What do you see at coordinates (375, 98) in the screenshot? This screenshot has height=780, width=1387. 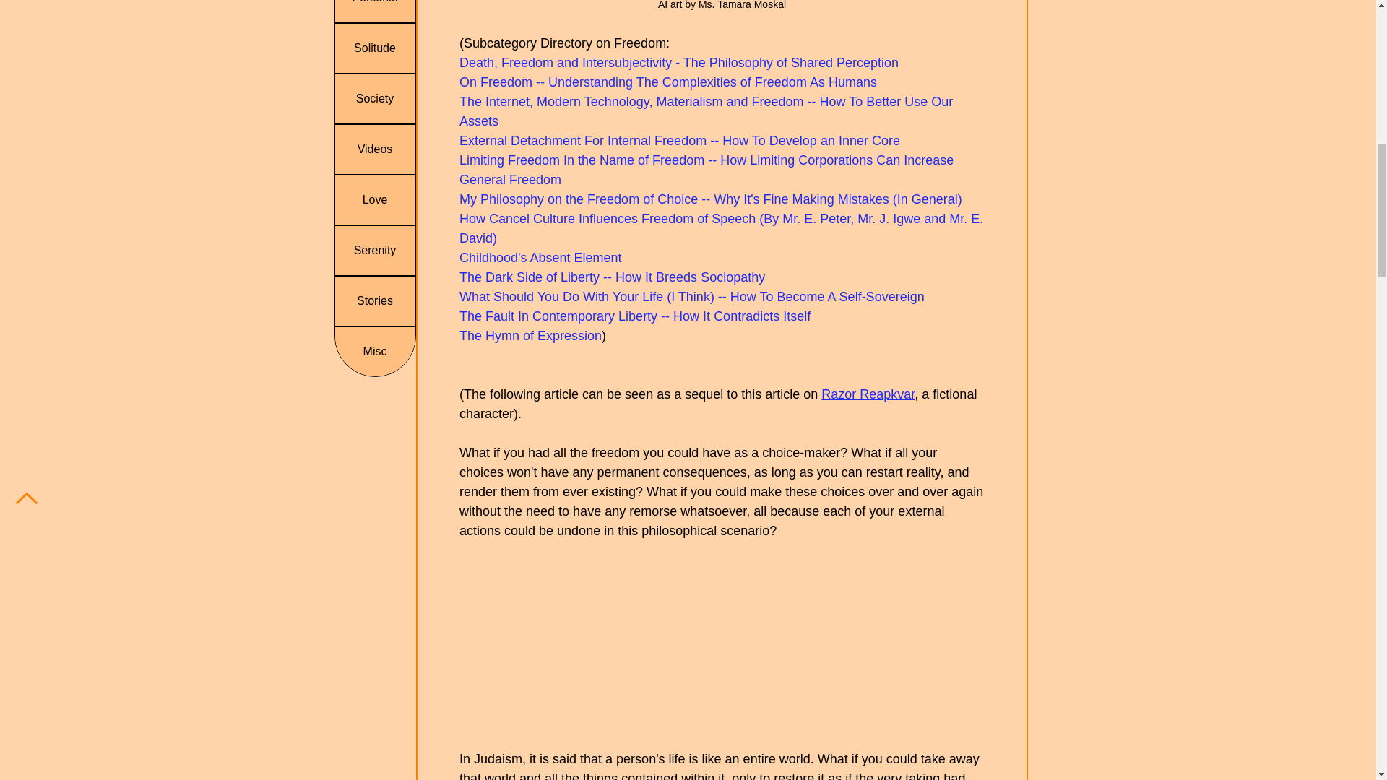 I see `Society` at bounding box center [375, 98].